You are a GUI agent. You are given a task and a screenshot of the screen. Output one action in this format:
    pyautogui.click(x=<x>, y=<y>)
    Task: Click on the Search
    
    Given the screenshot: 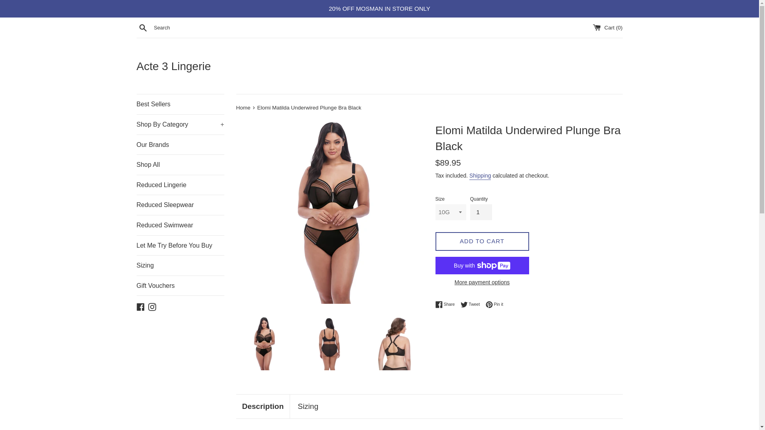 What is the action you would take?
    pyautogui.click(x=143, y=27)
    